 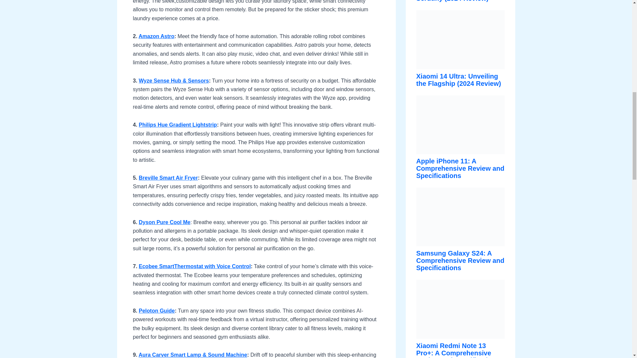 What do you see at coordinates (195, 266) in the screenshot?
I see `Ecobee SmartThermostat with Voice Control` at bounding box center [195, 266].